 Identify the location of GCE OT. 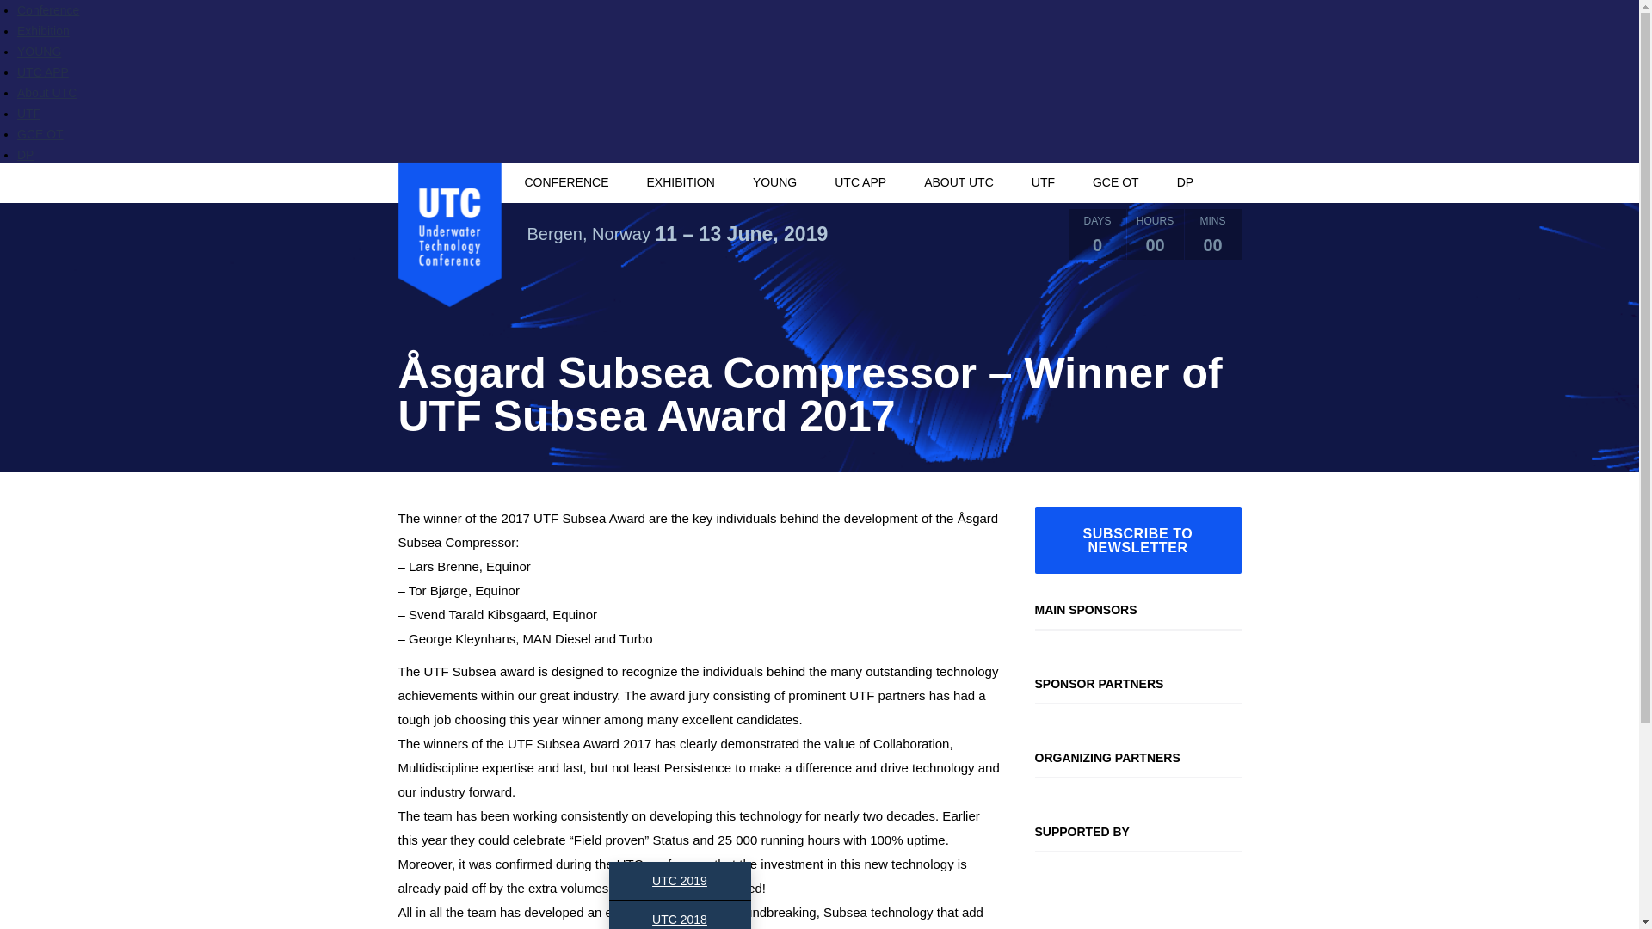
(40, 134).